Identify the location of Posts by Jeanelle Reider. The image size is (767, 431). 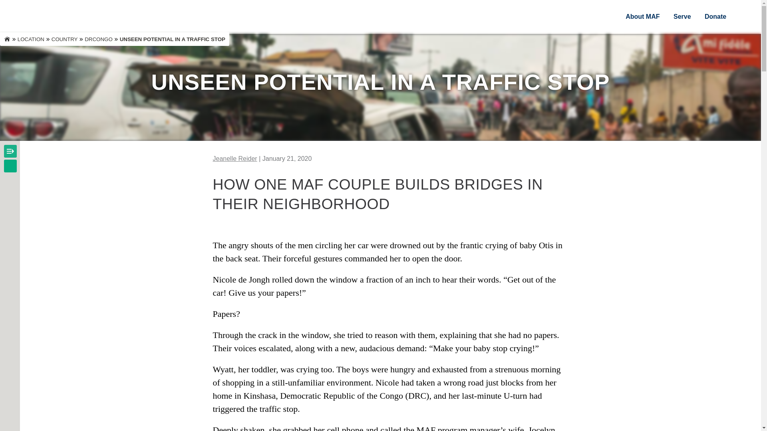
(234, 158).